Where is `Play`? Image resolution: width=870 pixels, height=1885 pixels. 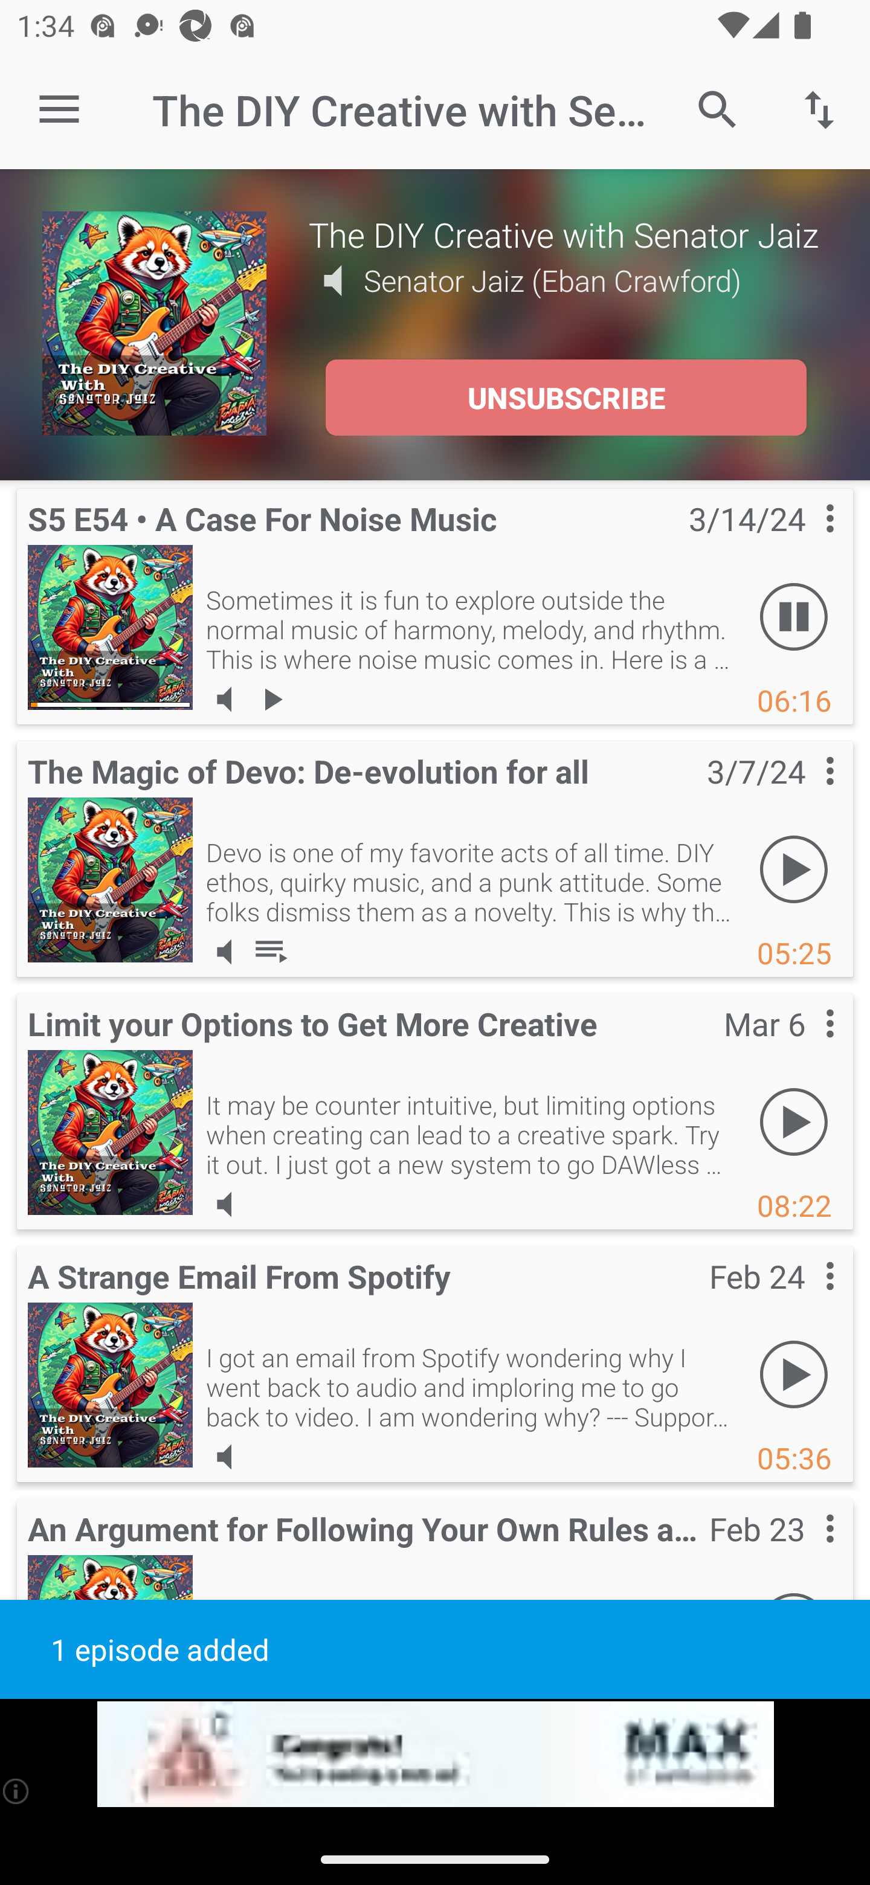
Play is located at coordinates (794, 1123).